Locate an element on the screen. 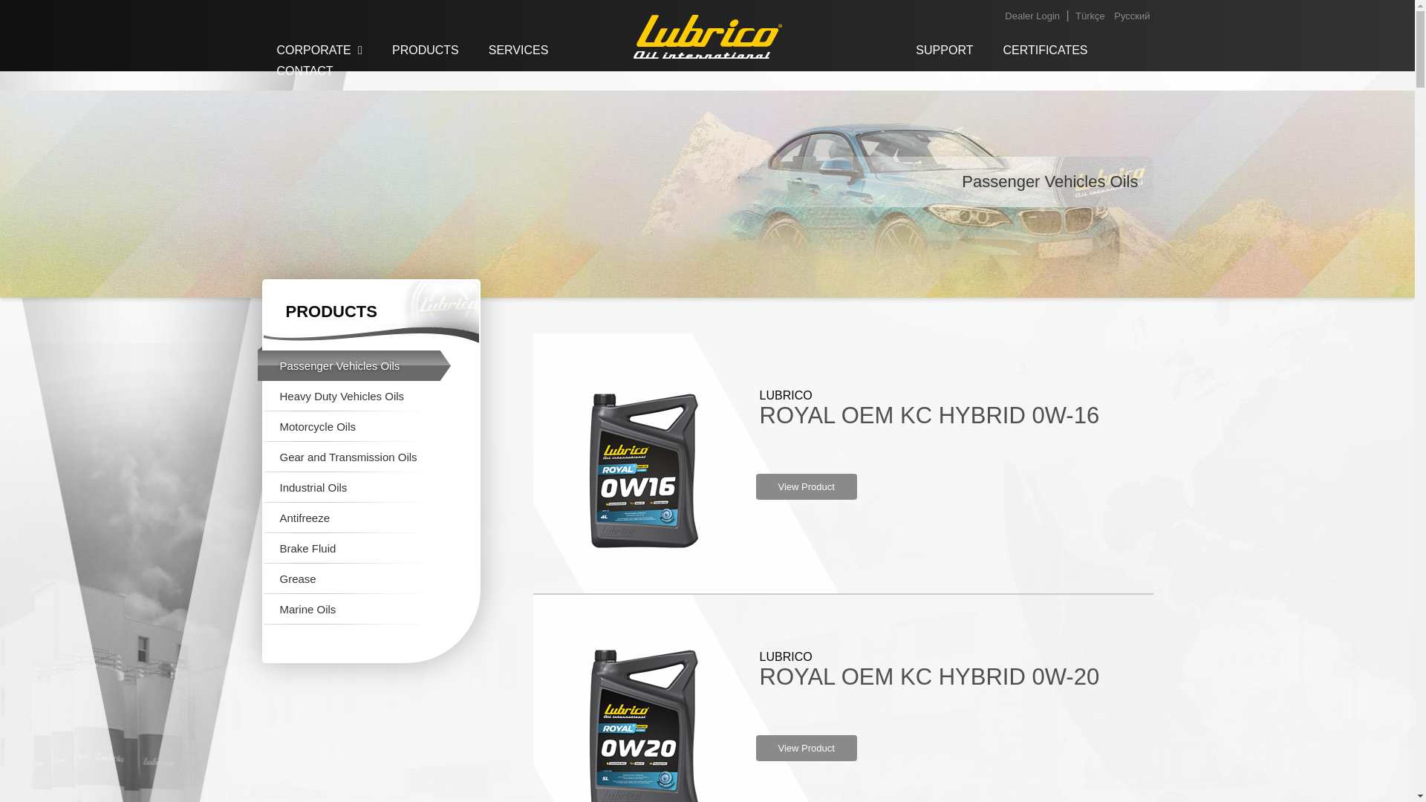  SUPPORT is located at coordinates (945, 50).